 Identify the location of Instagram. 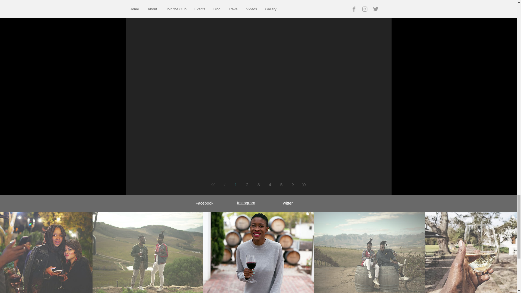
(246, 203).